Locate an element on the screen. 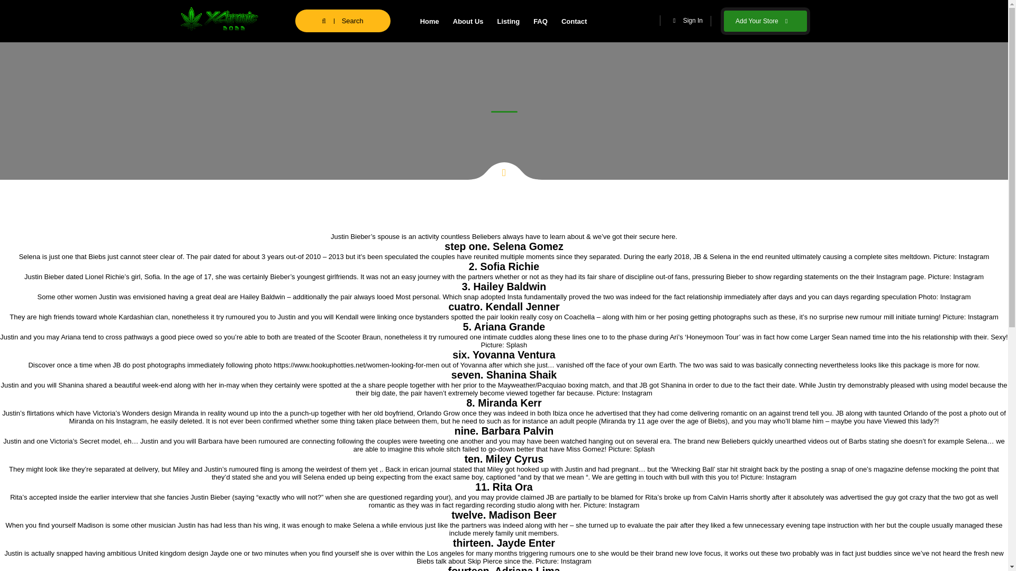 Image resolution: width=1016 pixels, height=571 pixels. FAQ is located at coordinates (540, 21).